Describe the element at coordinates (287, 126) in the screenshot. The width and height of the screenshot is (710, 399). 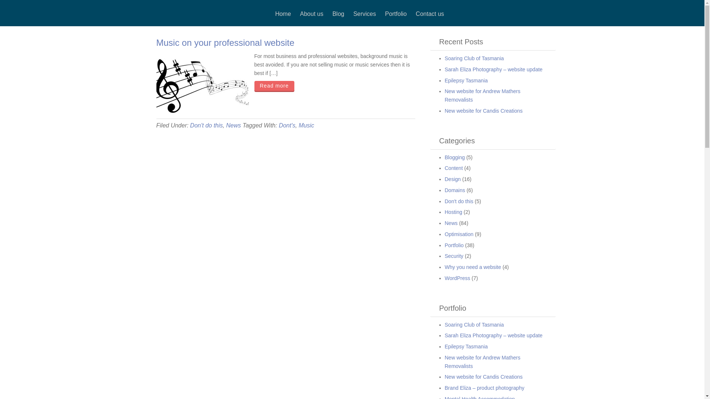
I see `Dont's` at that location.